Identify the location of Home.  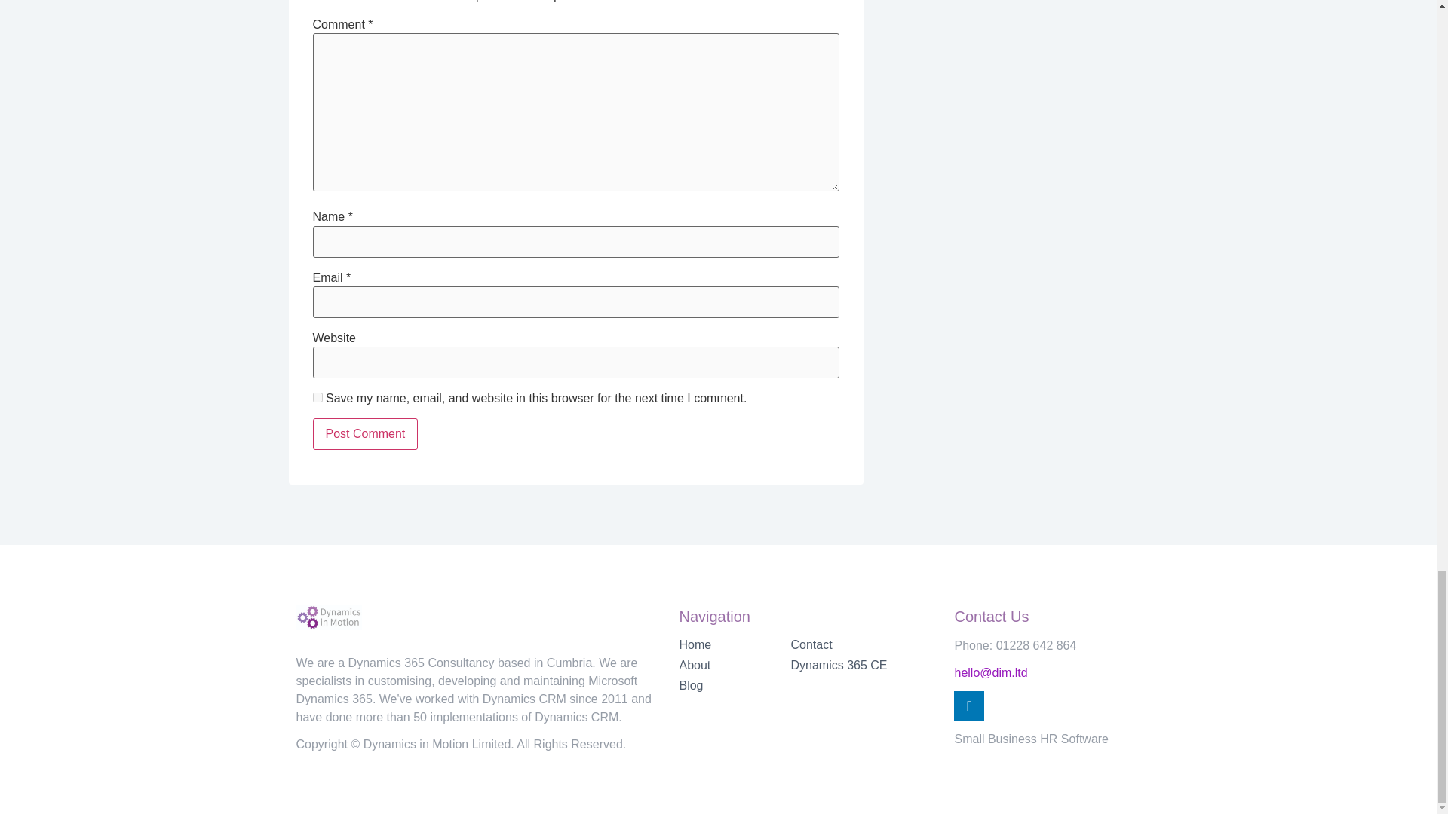
(735, 645).